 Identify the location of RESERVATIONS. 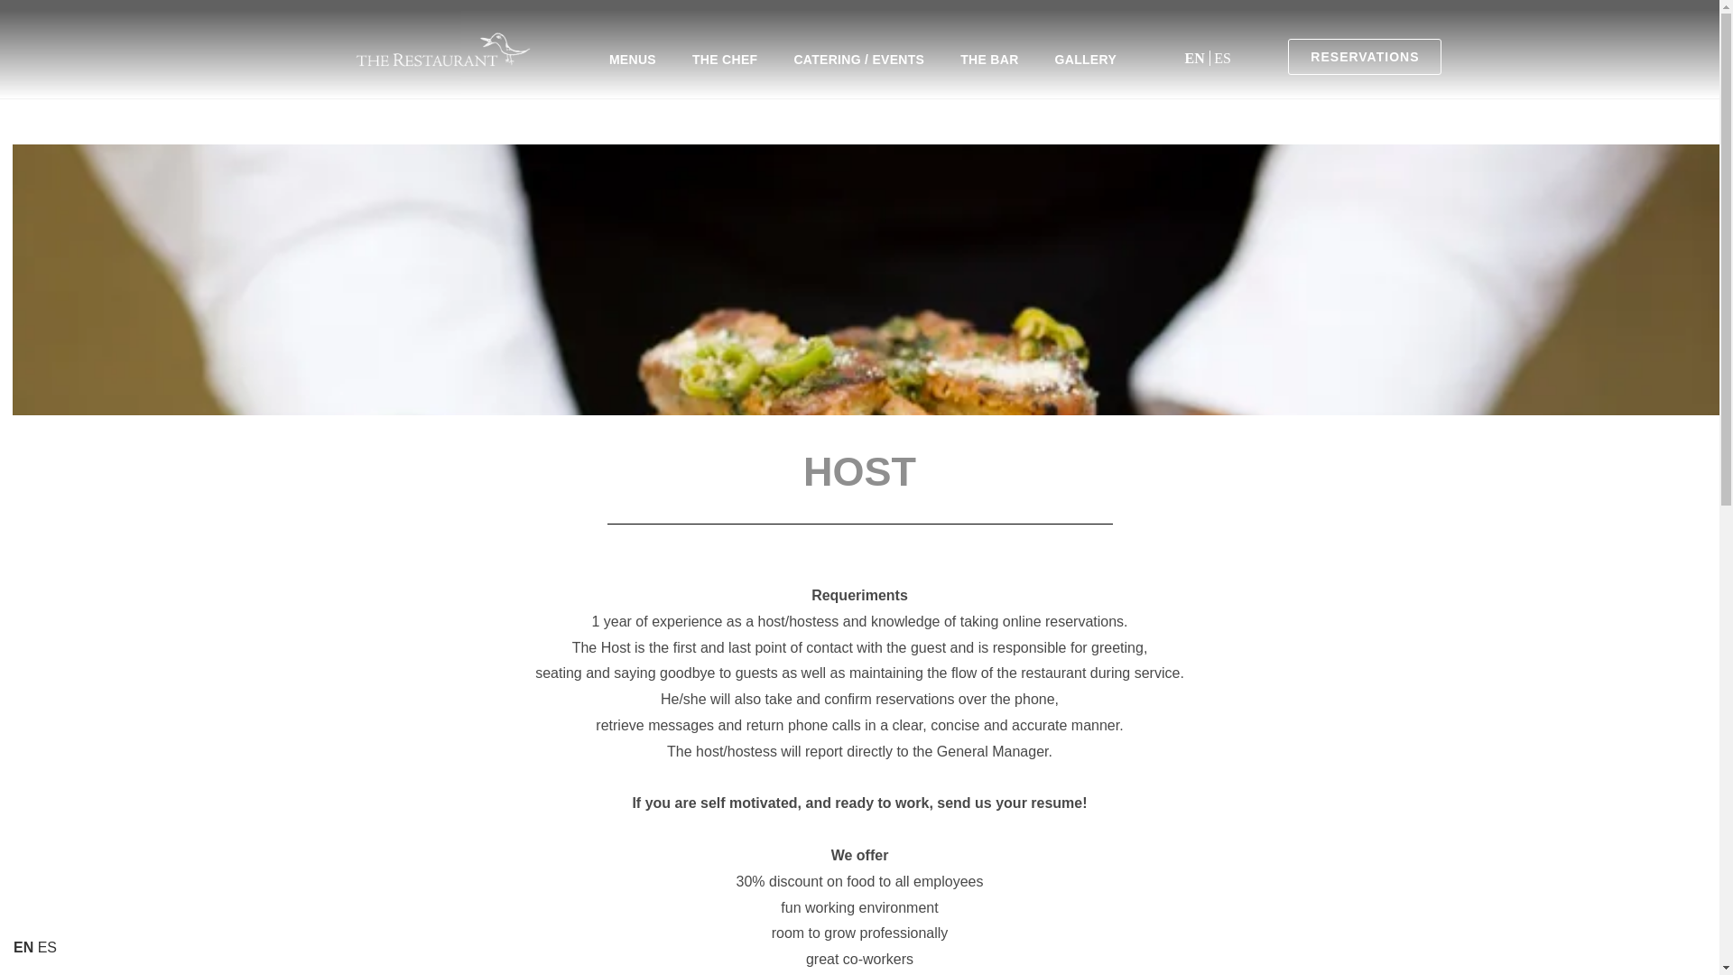
(1365, 57).